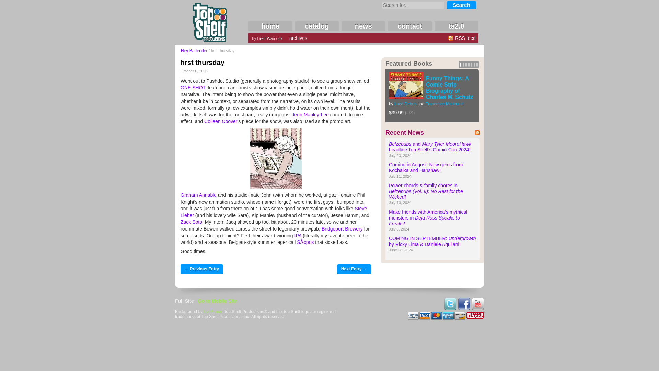 The height and width of the screenshot is (371, 659). Describe the element at coordinates (221, 121) in the screenshot. I see `Colleen Coover` at that location.